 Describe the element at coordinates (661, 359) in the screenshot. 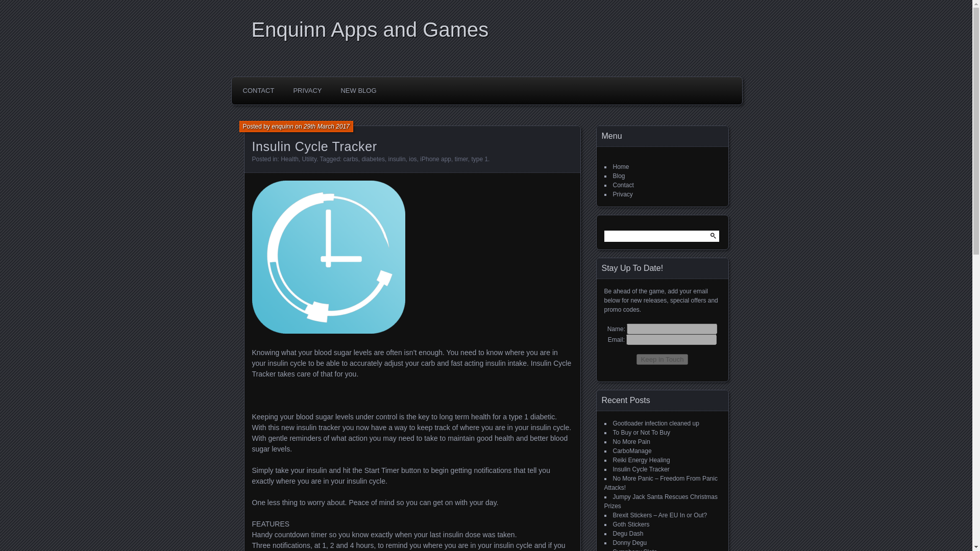

I see `Keep in Touch` at that location.